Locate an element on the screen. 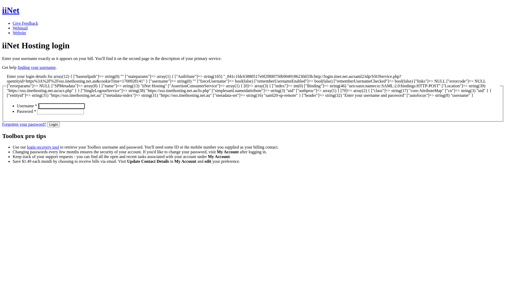  finding your username is located at coordinates (37, 67).